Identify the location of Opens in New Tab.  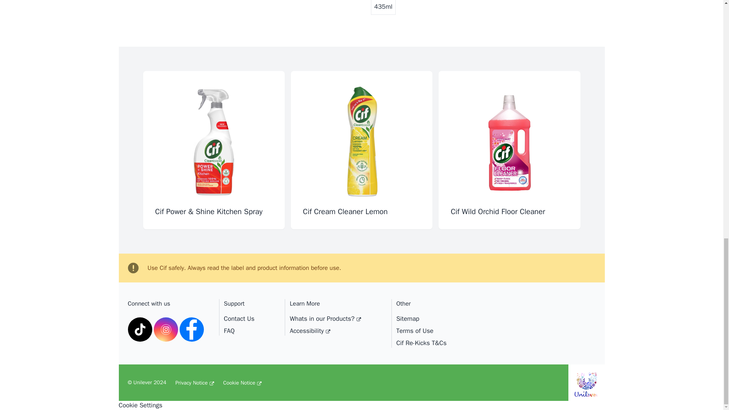
(325, 320).